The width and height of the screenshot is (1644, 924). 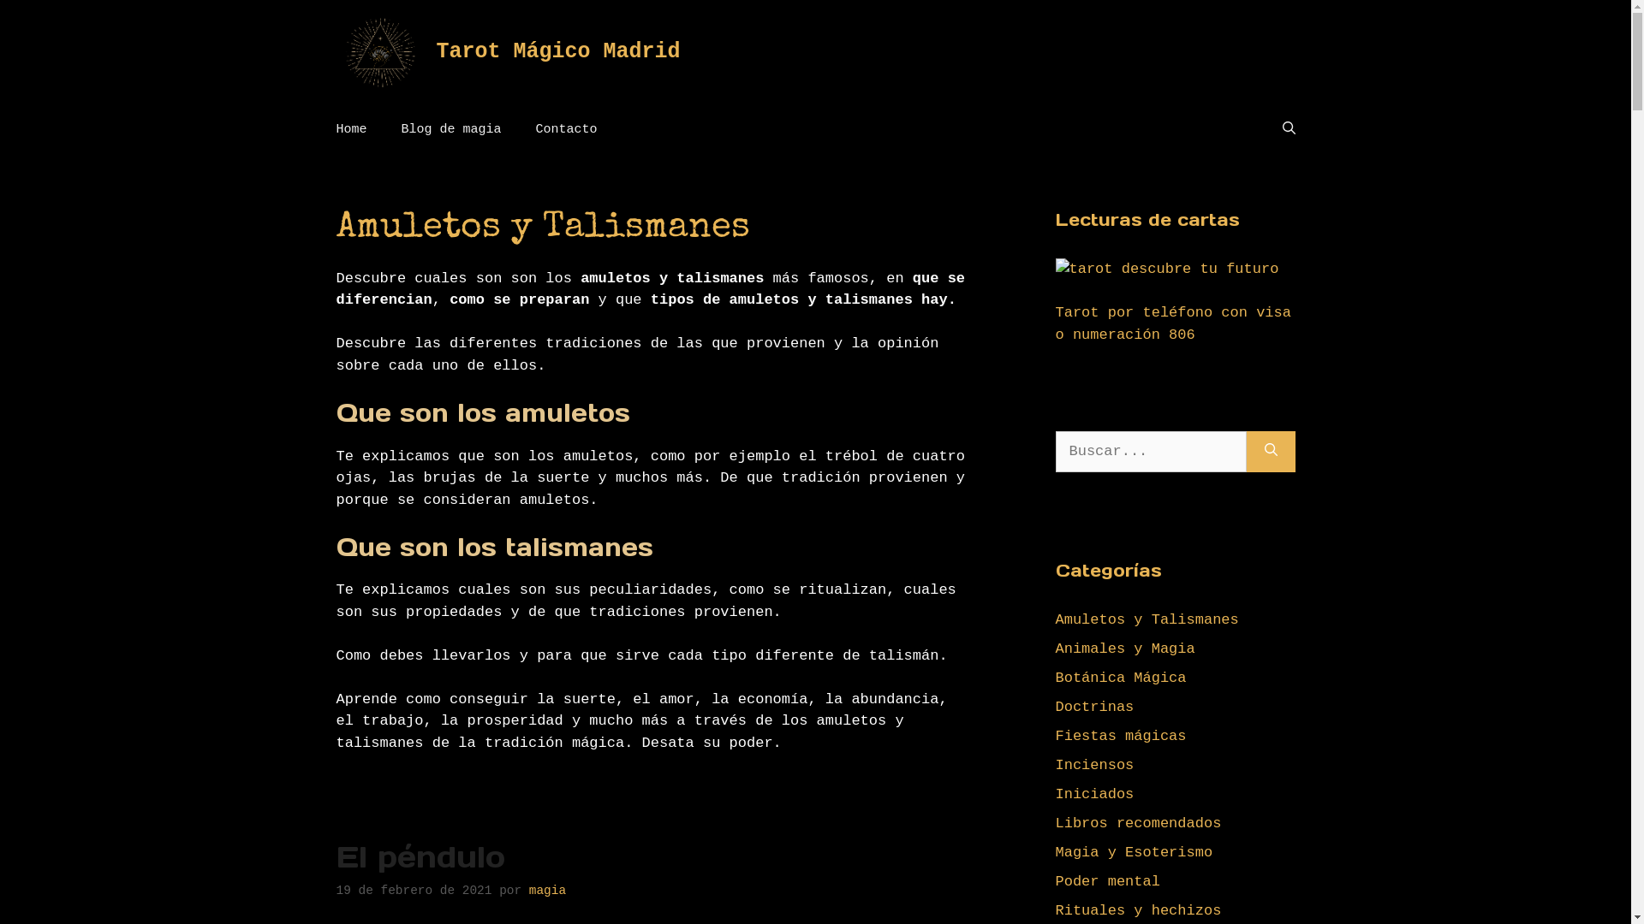 I want to click on Amuletos y Talismanes, so click(x=1147, y=619).